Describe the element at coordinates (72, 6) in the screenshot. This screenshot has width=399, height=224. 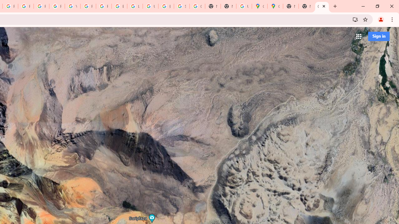
I see `YouTube` at that location.